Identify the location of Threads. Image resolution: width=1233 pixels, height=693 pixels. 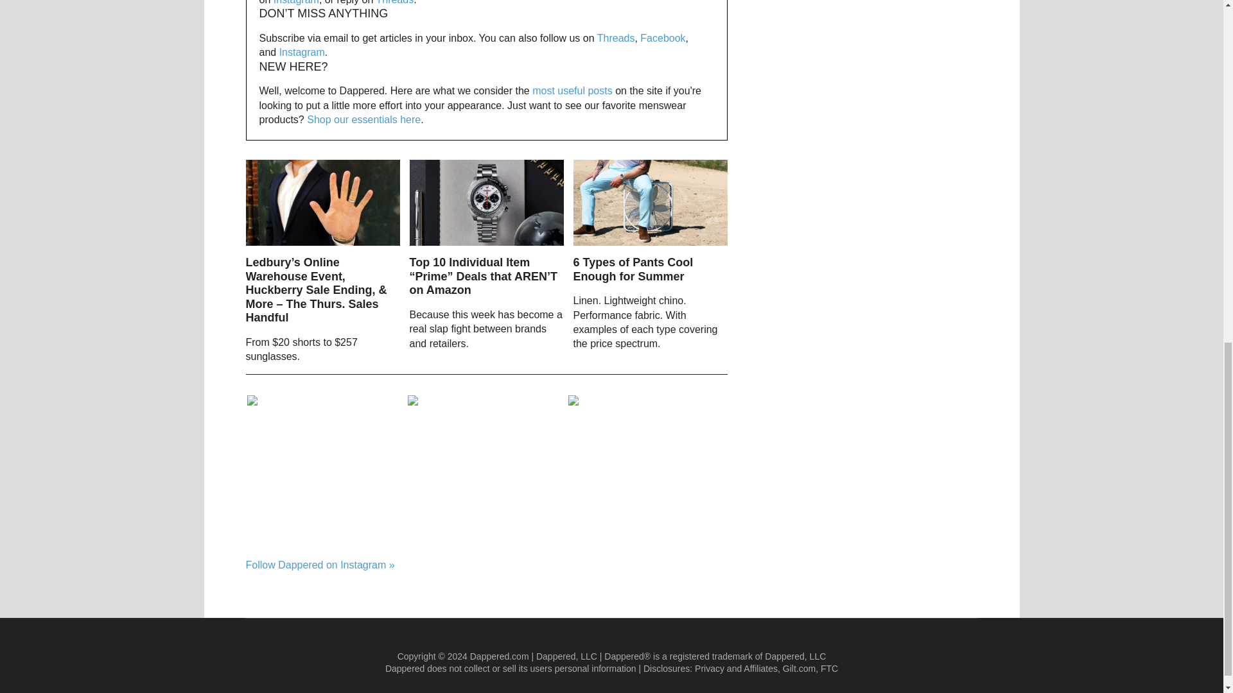
(615, 38).